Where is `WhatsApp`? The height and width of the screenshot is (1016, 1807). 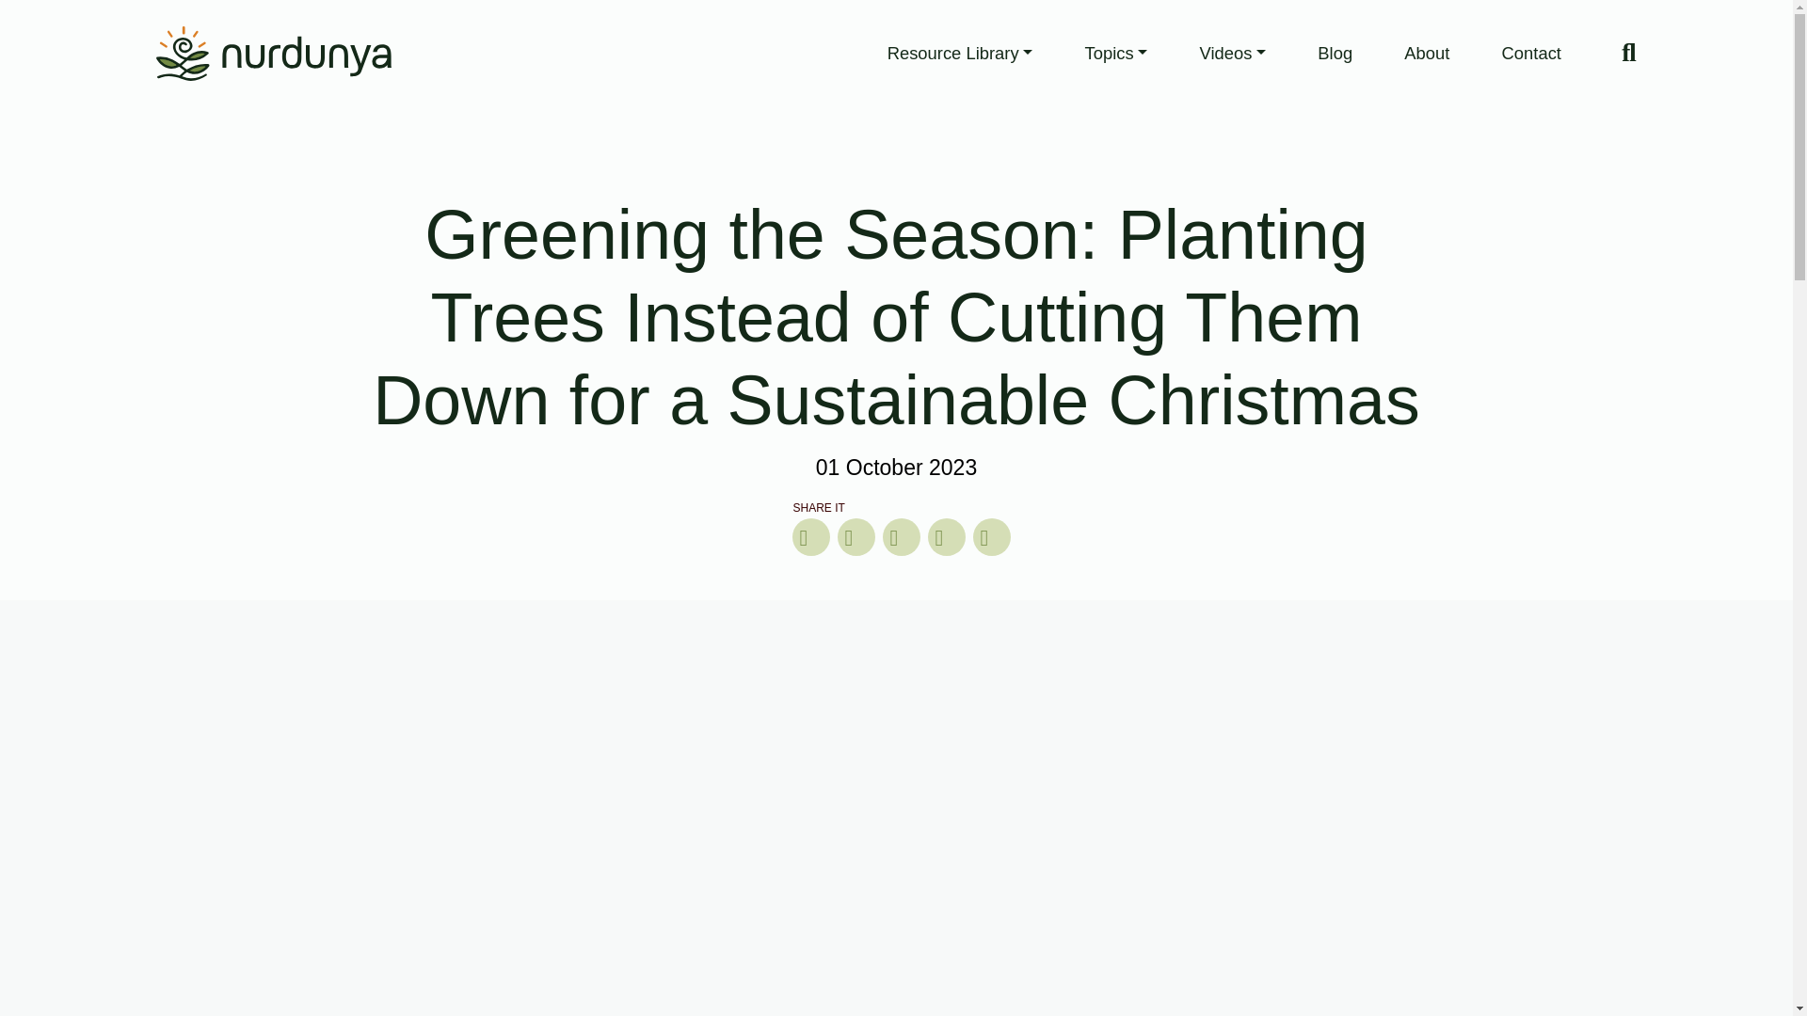 WhatsApp is located at coordinates (946, 536).